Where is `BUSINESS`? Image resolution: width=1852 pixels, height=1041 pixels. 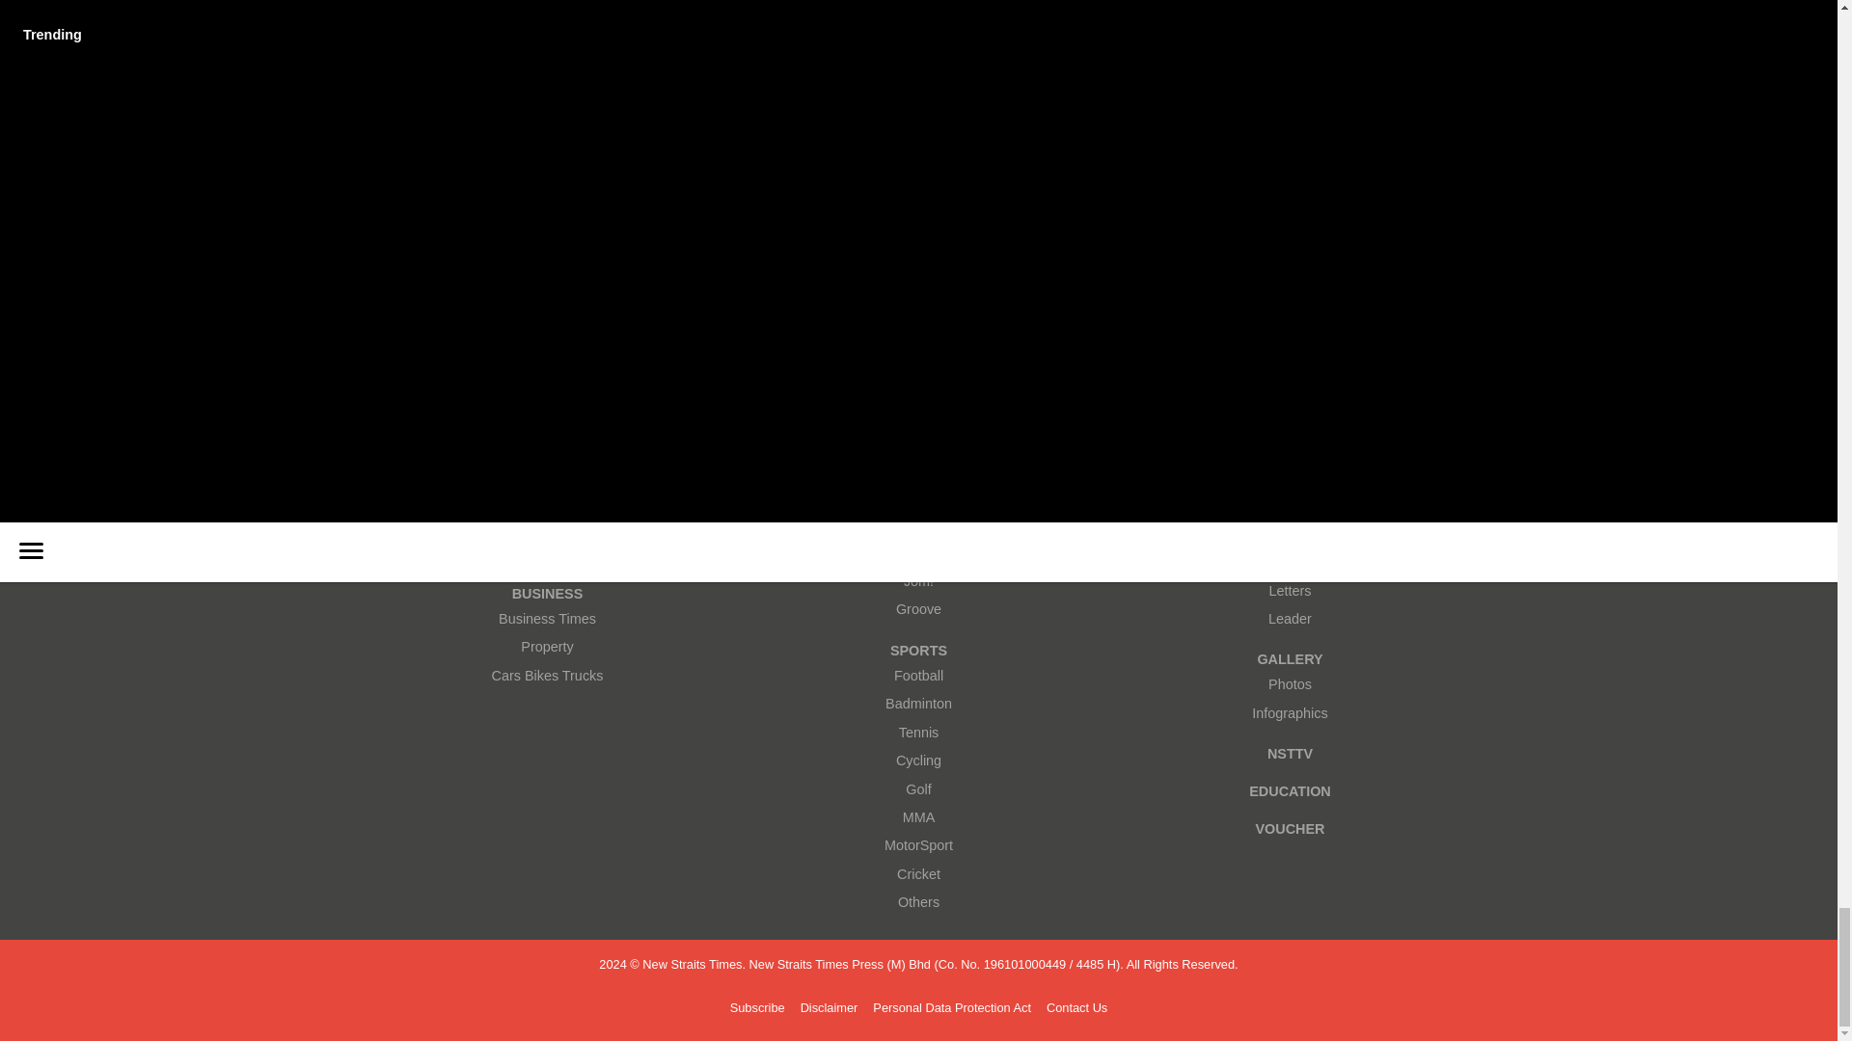
BUSINESS is located at coordinates (547, 594).